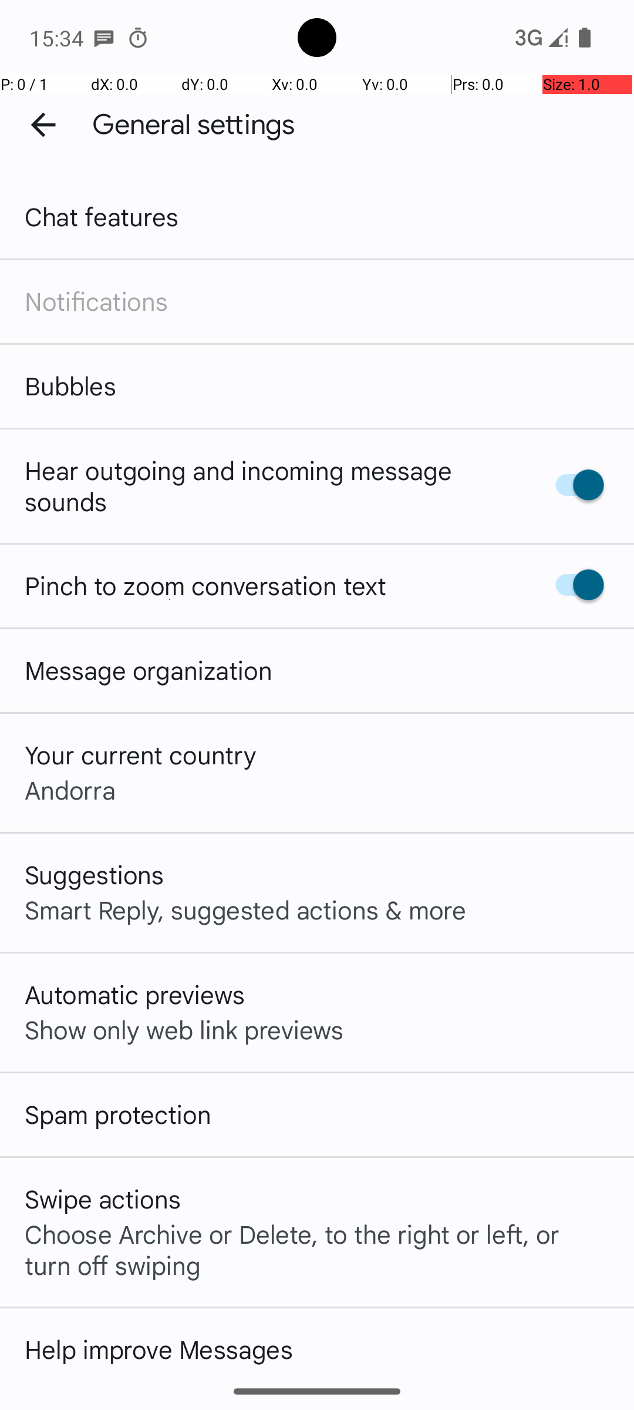 This screenshot has height=1410, width=634. I want to click on Andorra, so click(70, 790).